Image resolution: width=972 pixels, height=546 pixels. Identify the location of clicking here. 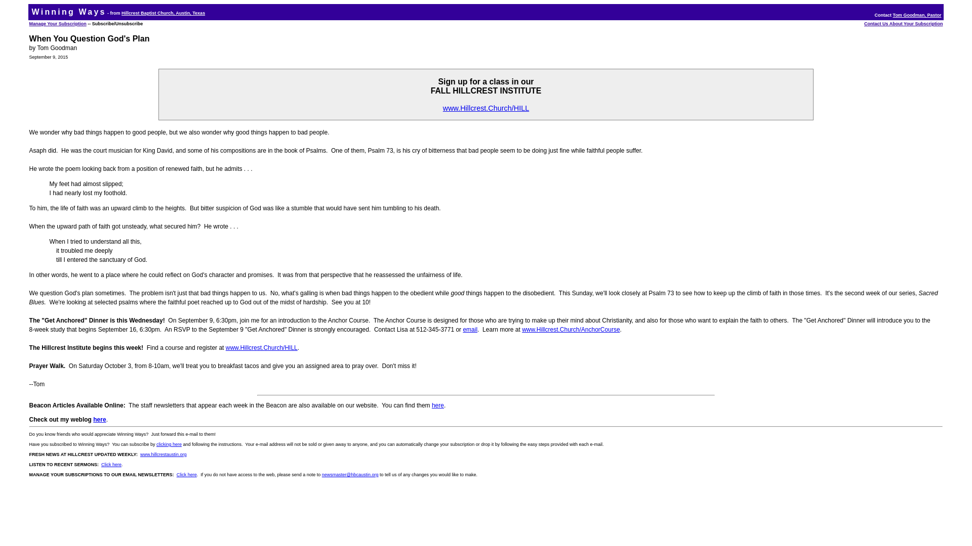
(169, 444).